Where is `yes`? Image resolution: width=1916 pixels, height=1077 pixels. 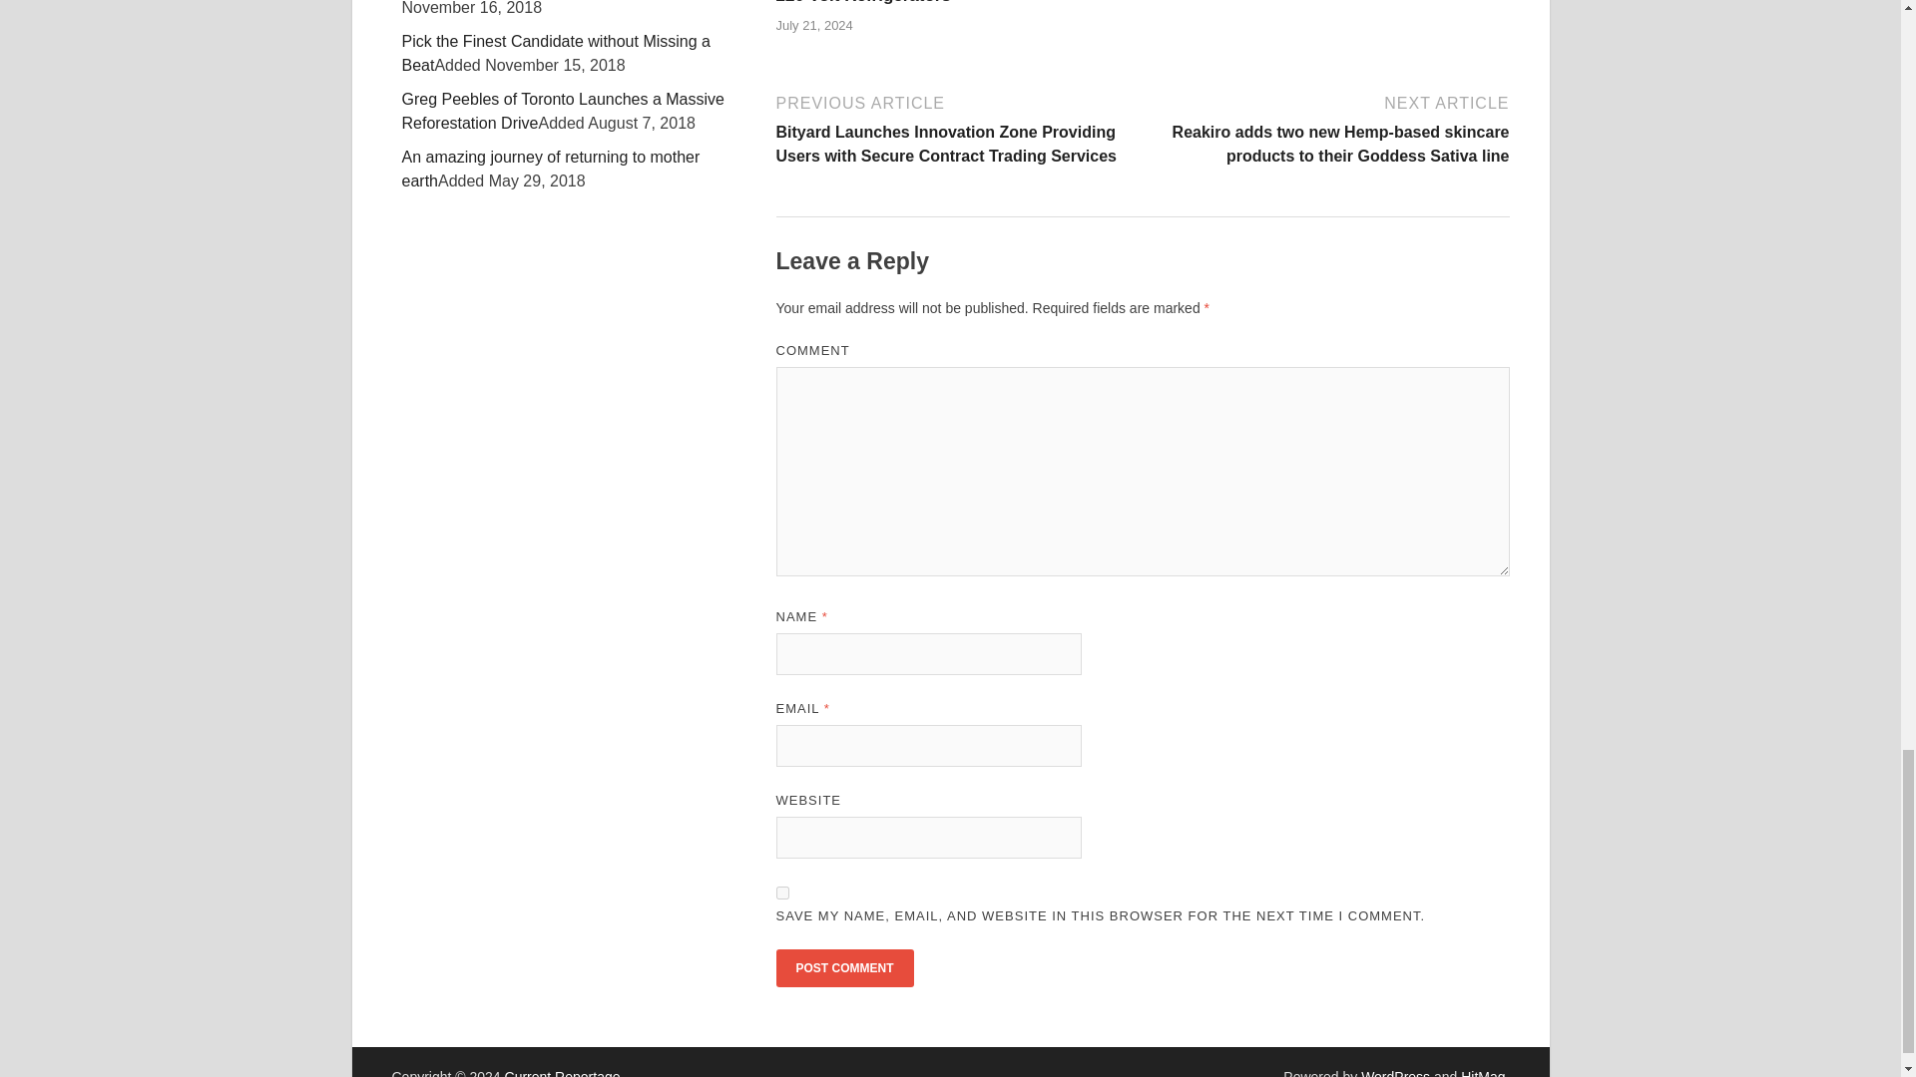 yes is located at coordinates (782, 892).